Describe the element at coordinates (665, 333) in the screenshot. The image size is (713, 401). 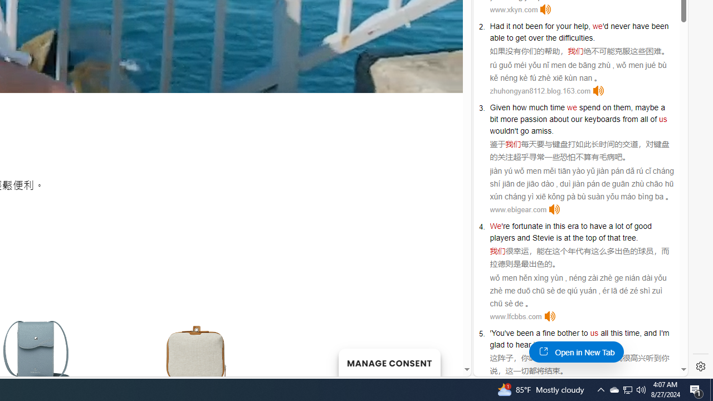
I see `'m` at that location.